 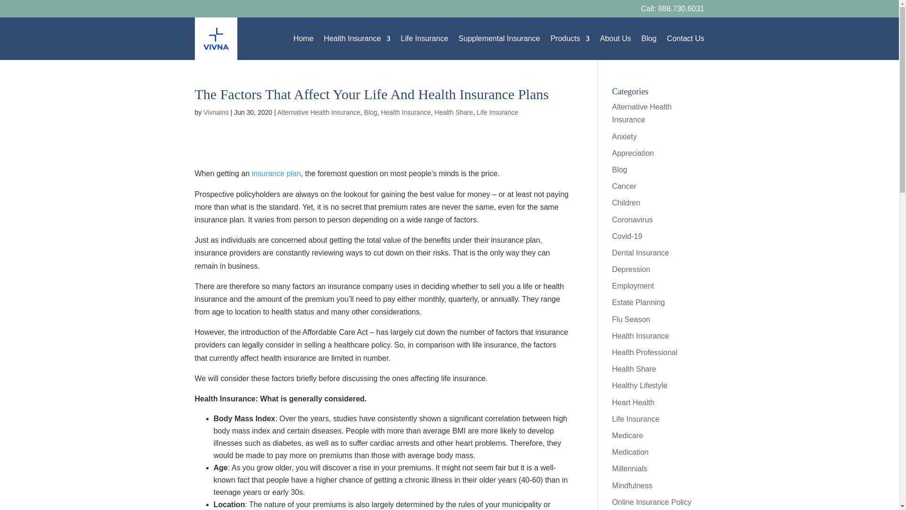 What do you see at coordinates (215, 112) in the screenshot?
I see `Posts by VivnaIns` at bounding box center [215, 112].